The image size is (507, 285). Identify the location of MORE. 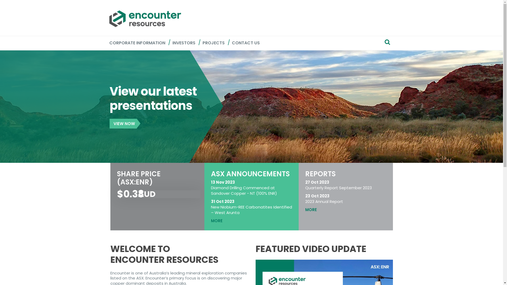
(347, 210).